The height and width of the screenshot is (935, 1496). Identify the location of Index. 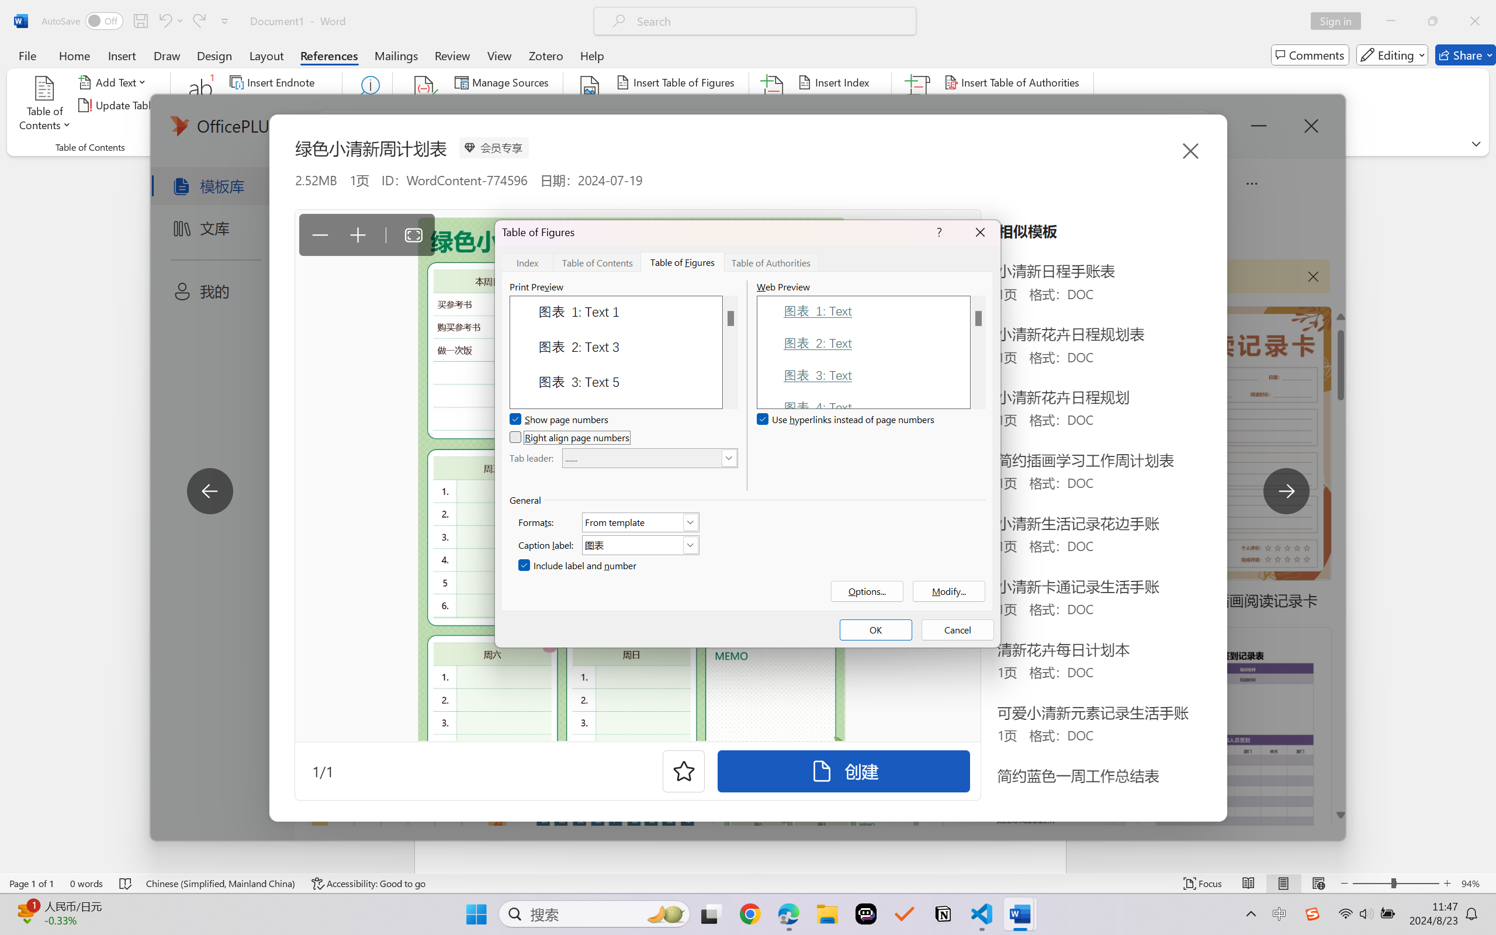
(527, 262).